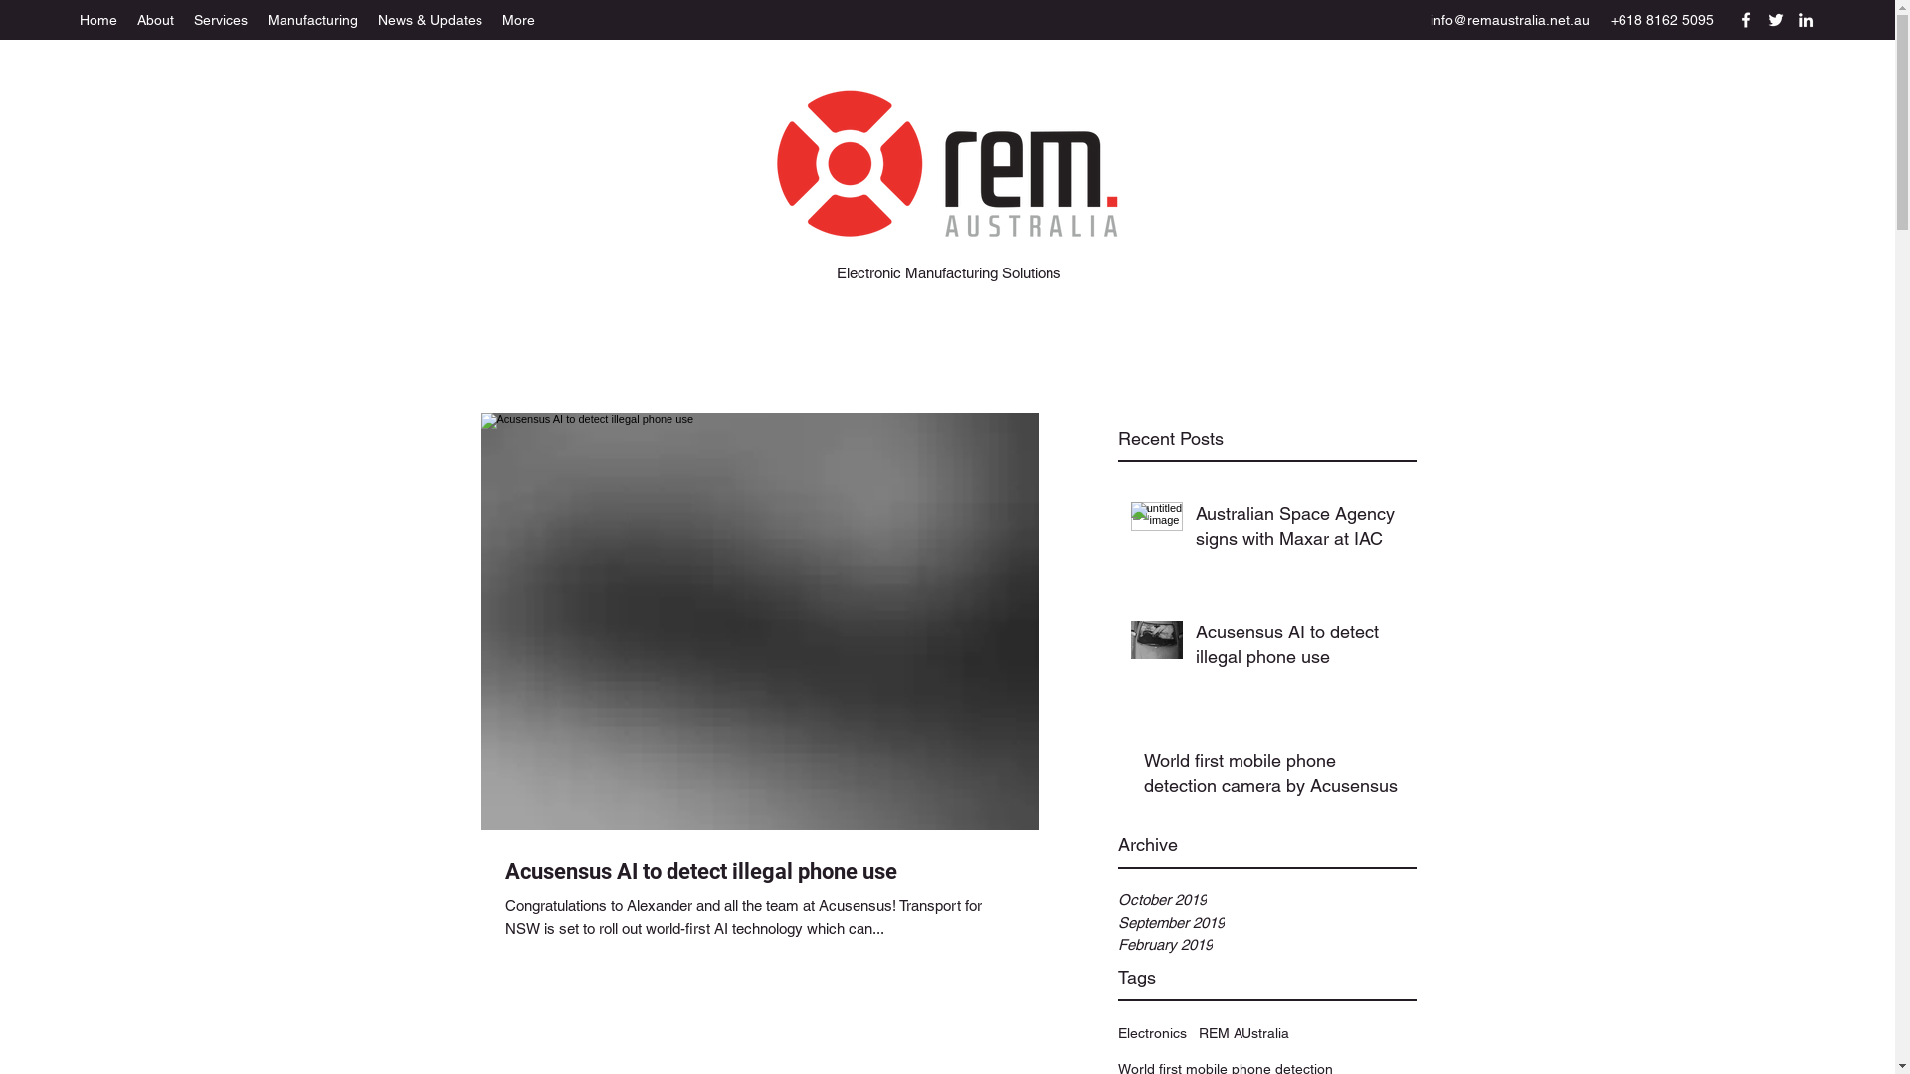 The image size is (1910, 1074). I want to click on October 2019, so click(1267, 900).